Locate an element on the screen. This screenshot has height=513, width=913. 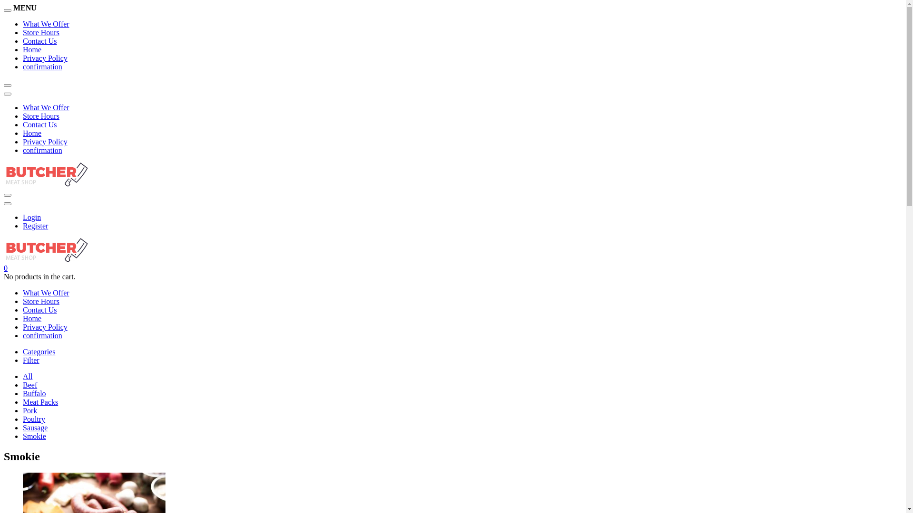
Home is located at coordinates (32, 49).